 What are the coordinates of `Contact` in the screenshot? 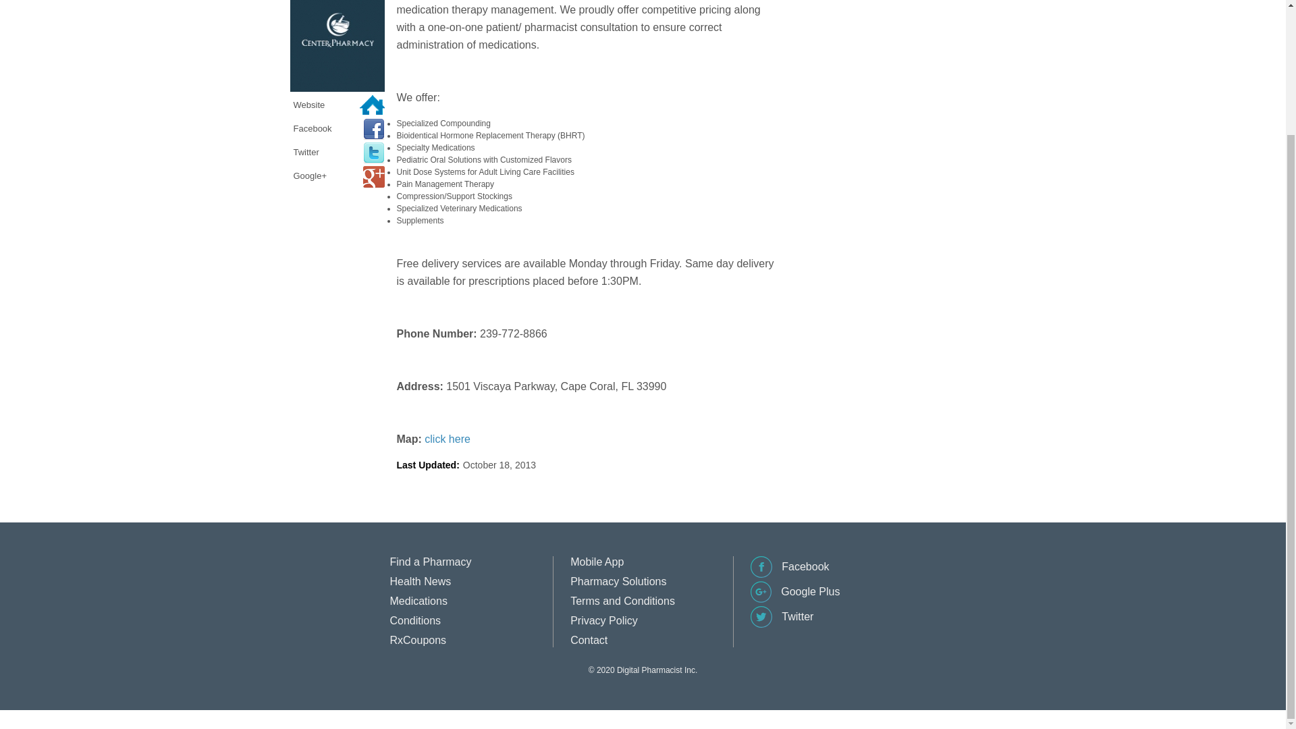 It's located at (589, 640).